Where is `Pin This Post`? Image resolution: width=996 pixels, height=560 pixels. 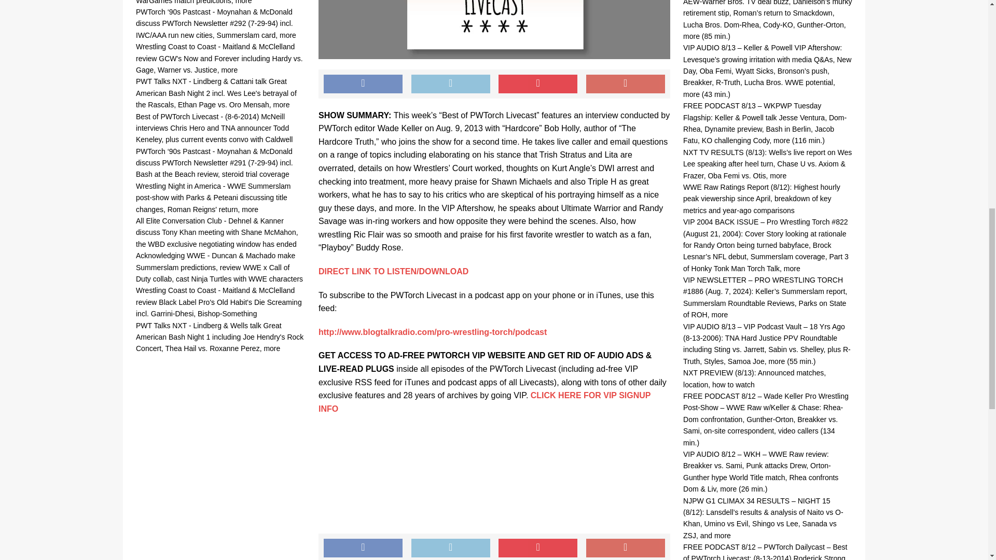
Pin This Post is located at coordinates (538, 84).